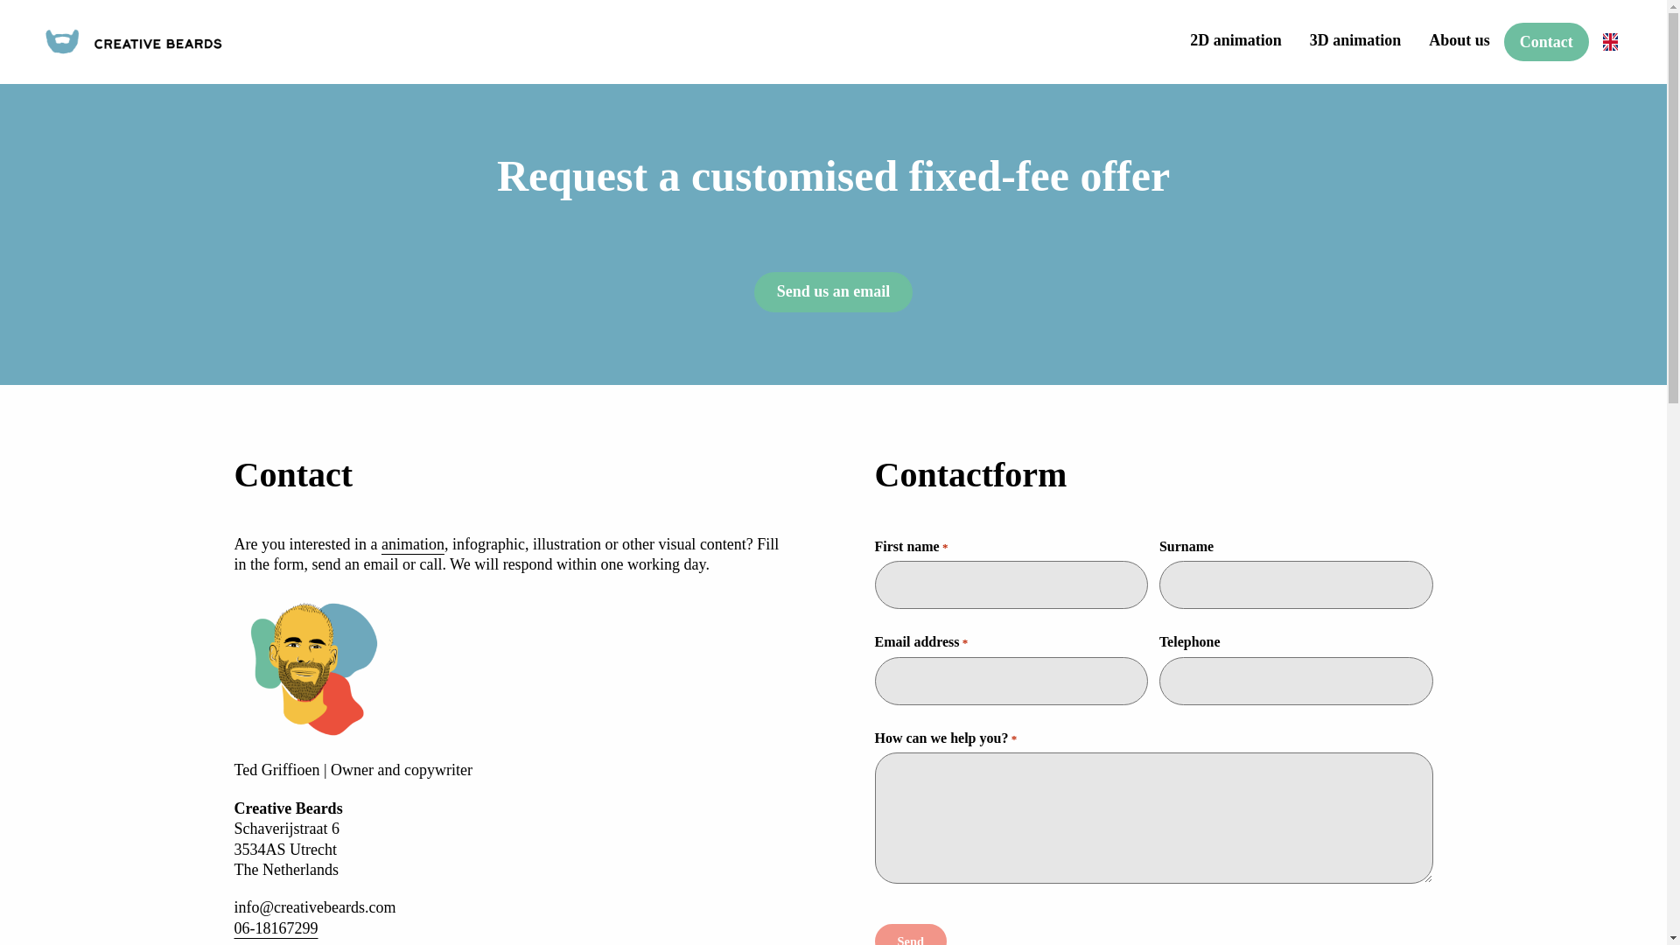 The height and width of the screenshot is (945, 1680). Describe the element at coordinates (276, 927) in the screenshot. I see `06-18167299` at that location.